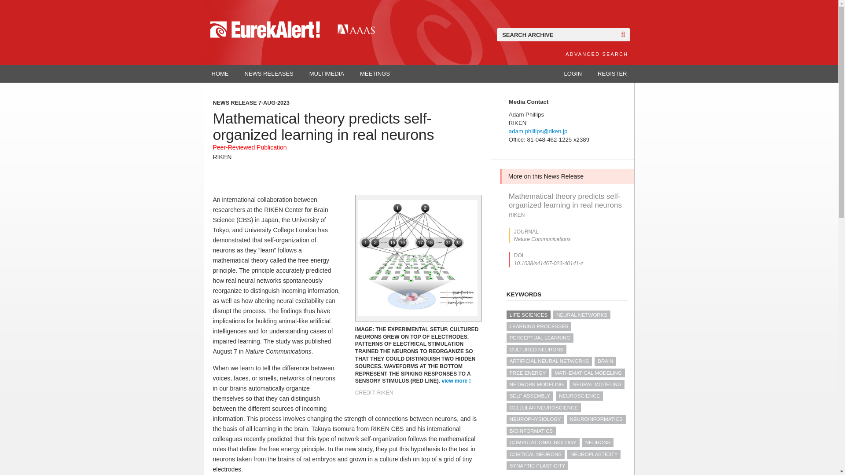  What do you see at coordinates (573, 74) in the screenshot?
I see `LOGIN` at bounding box center [573, 74].